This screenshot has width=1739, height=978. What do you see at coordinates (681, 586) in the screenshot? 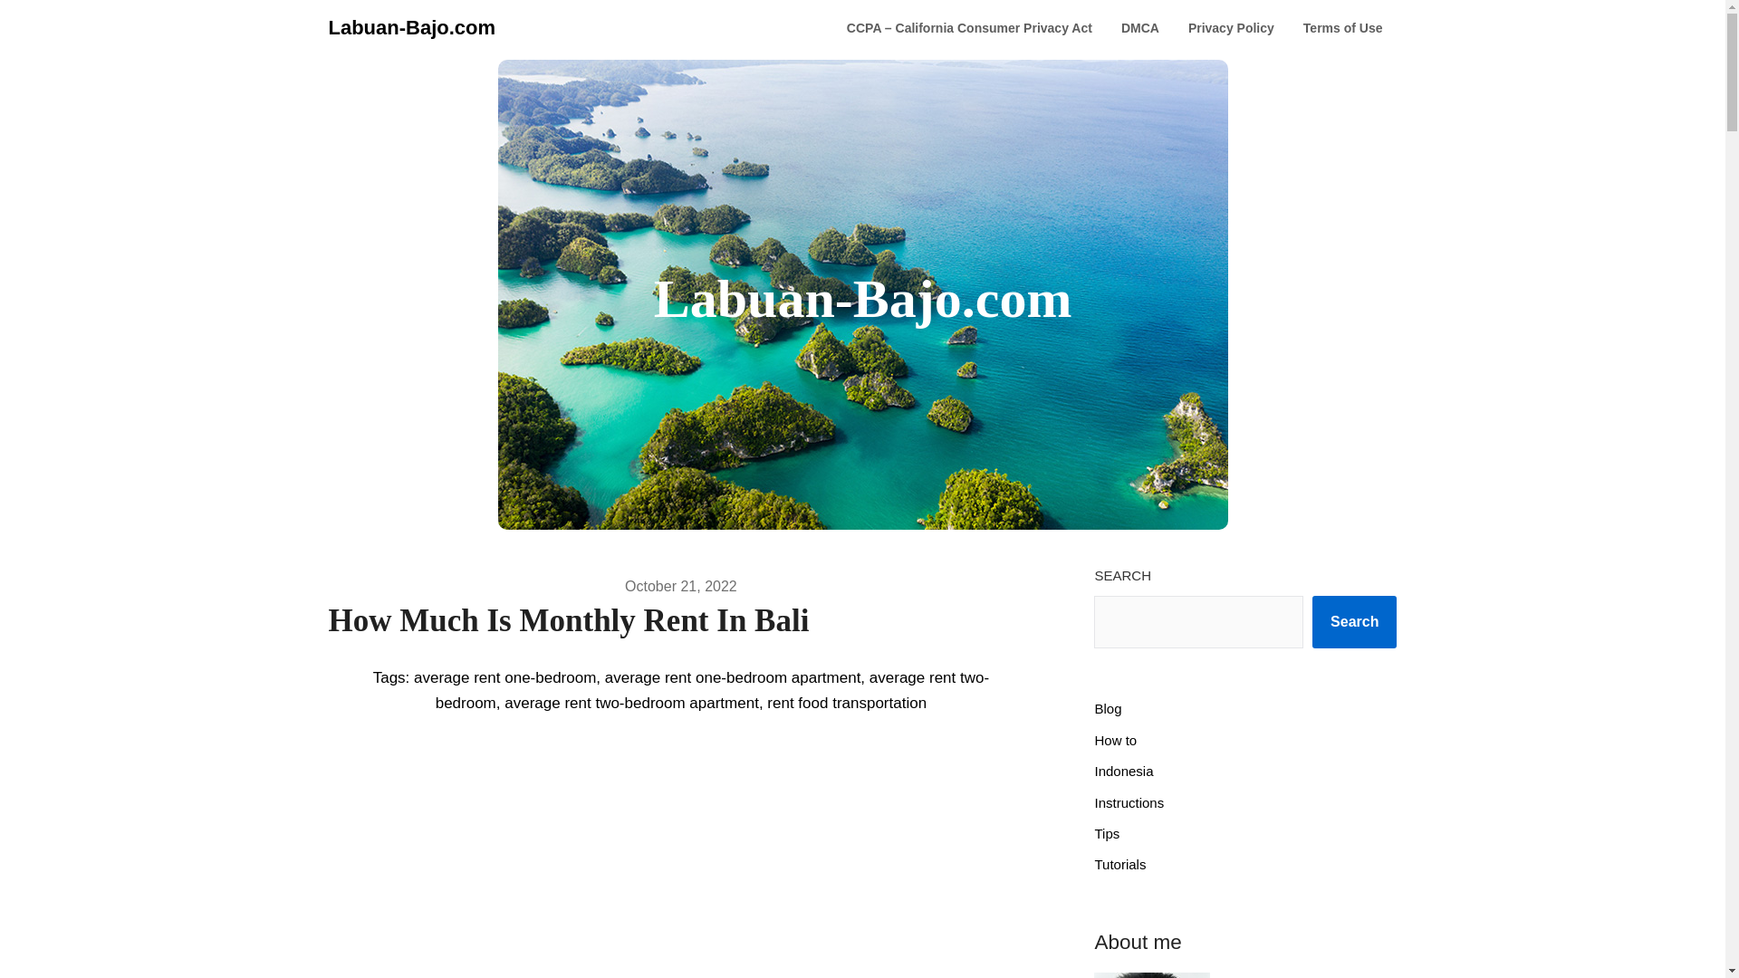
I see `October 21, 2022` at bounding box center [681, 586].